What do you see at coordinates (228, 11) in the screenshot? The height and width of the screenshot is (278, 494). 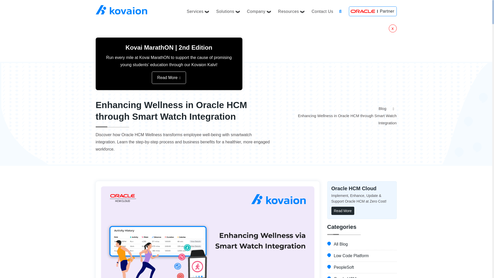 I see `Solutions` at bounding box center [228, 11].